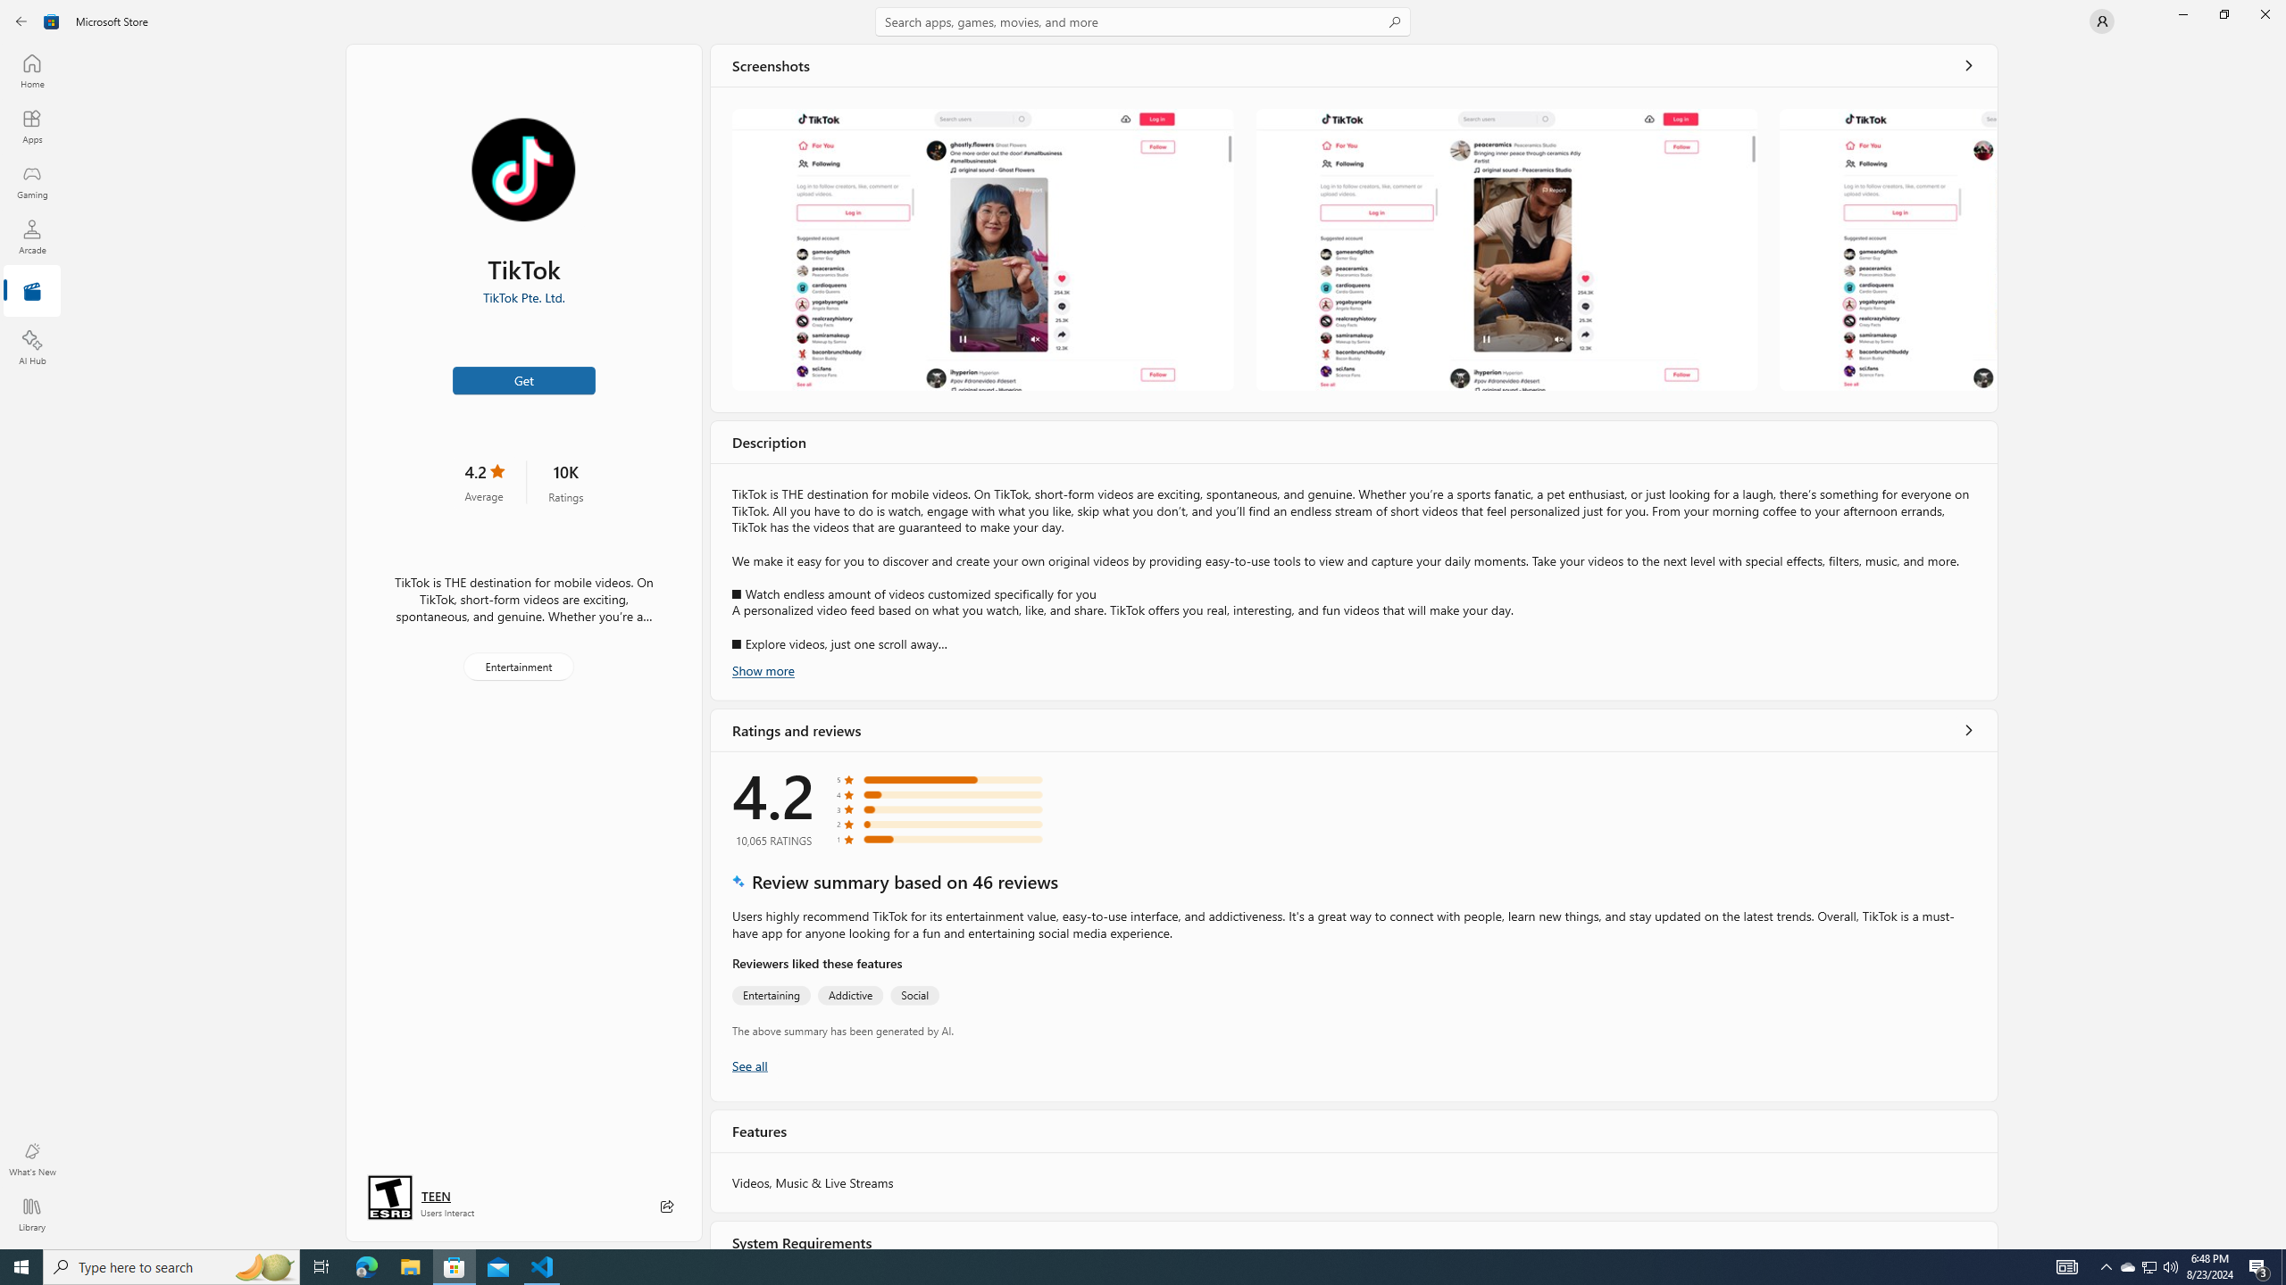  I want to click on Library, so click(32, 1215).